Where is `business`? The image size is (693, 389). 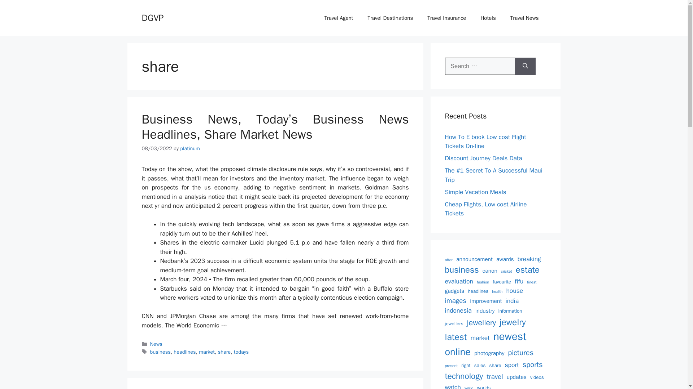 business is located at coordinates (160, 352).